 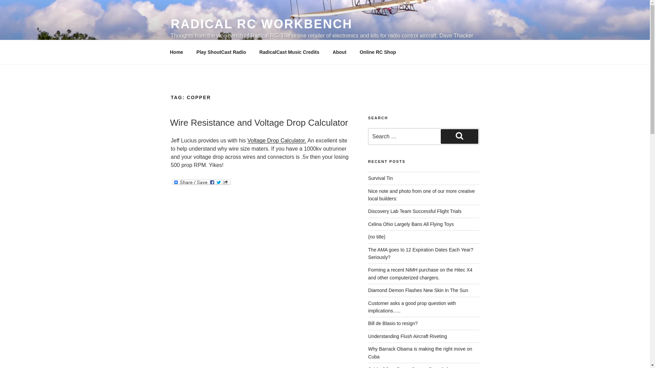 What do you see at coordinates (420, 253) in the screenshot?
I see `The AMA goes to 12 Expiration Dates Each Year? Seriously?` at bounding box center [420, 253].